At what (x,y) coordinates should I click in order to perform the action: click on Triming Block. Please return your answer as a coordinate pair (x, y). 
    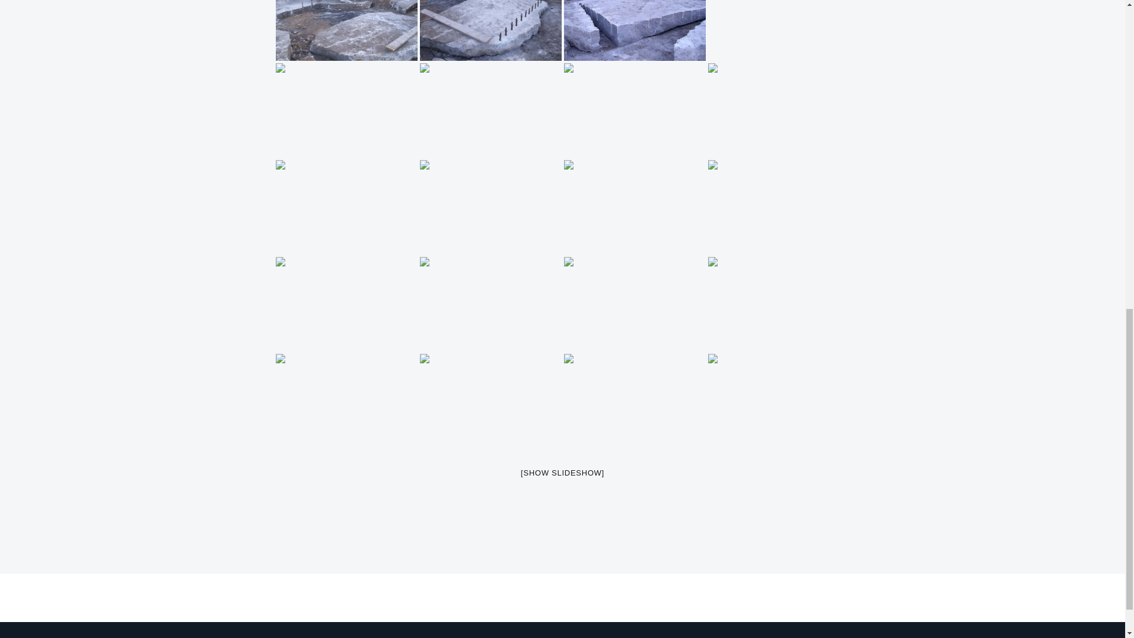
    Looking at the image, I should click on (490, 30).